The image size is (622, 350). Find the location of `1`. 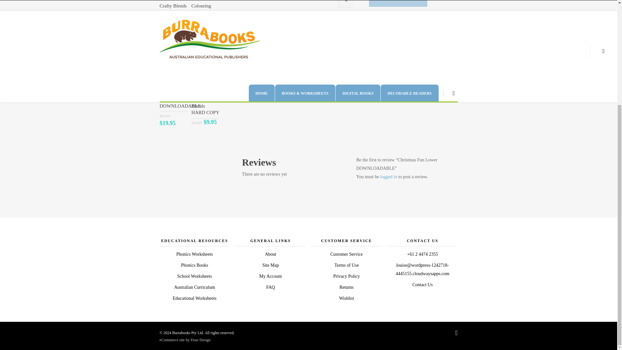

1 is located at coordinates (346, 4).